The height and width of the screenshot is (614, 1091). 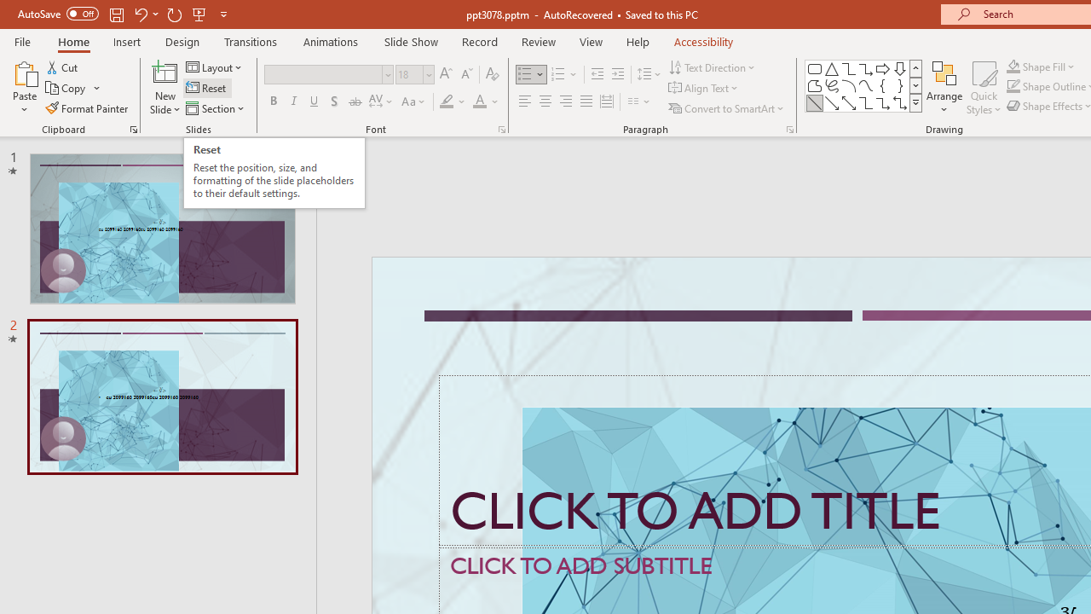 What do you see at coordinates (883, 85) in the screenshot?
I see `Left Brace` at bounding box center [883, 85].